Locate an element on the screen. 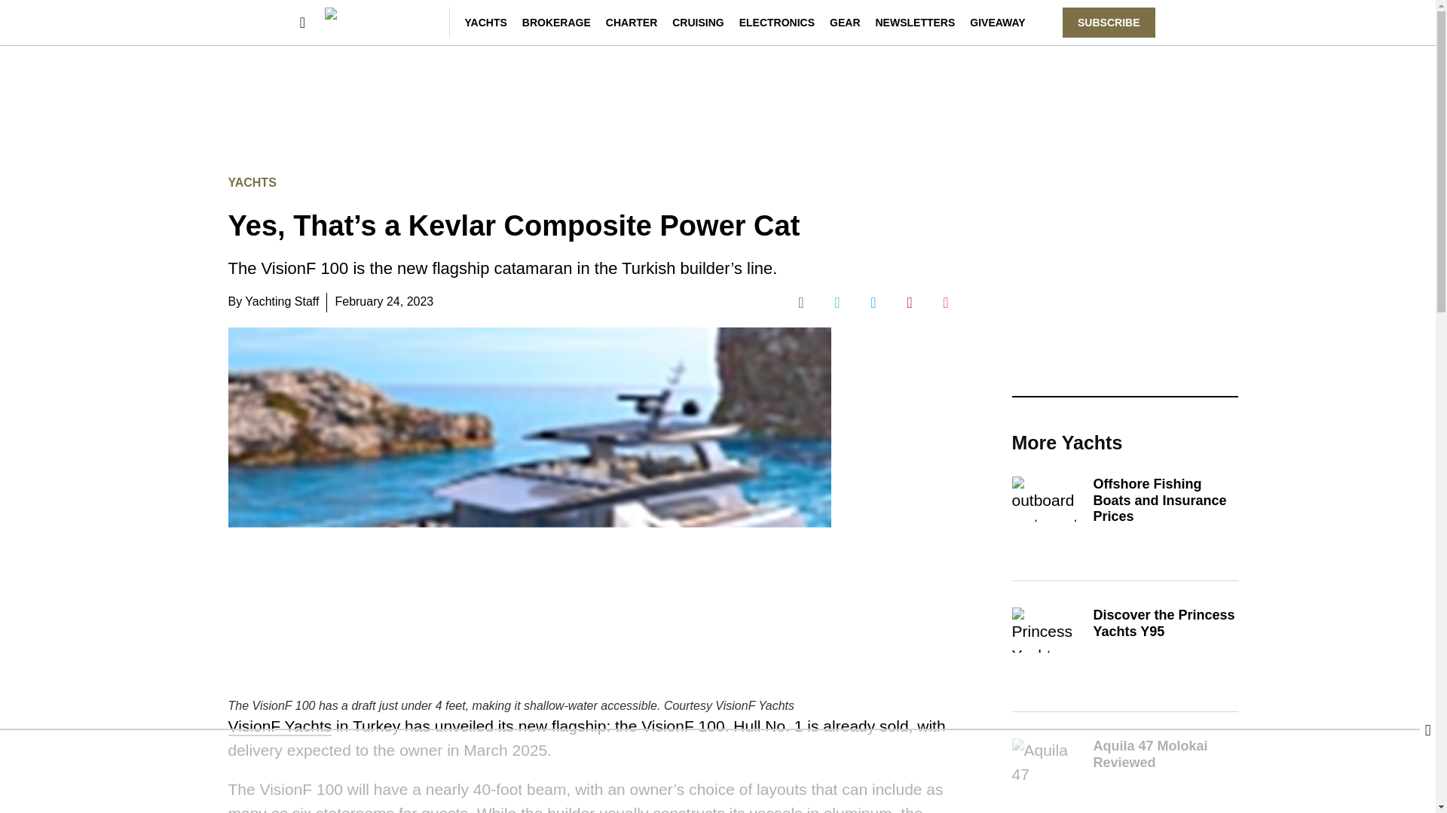  GIVEAWAY is located at coordinates (996, 22).